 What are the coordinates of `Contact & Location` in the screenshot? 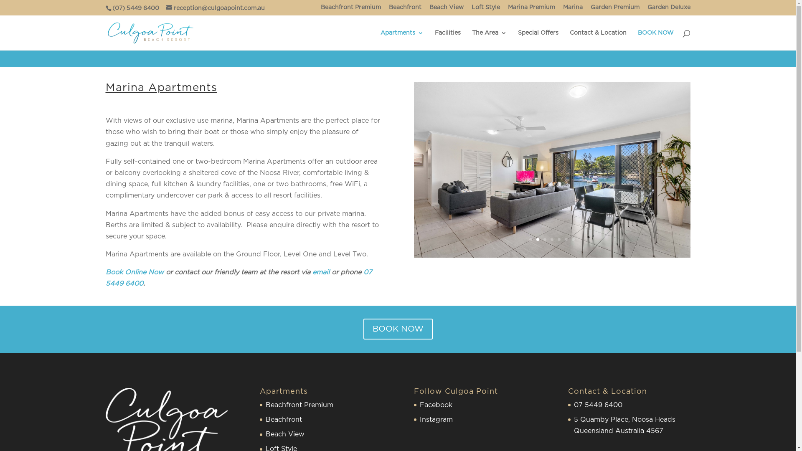 It's located at (598, 40).